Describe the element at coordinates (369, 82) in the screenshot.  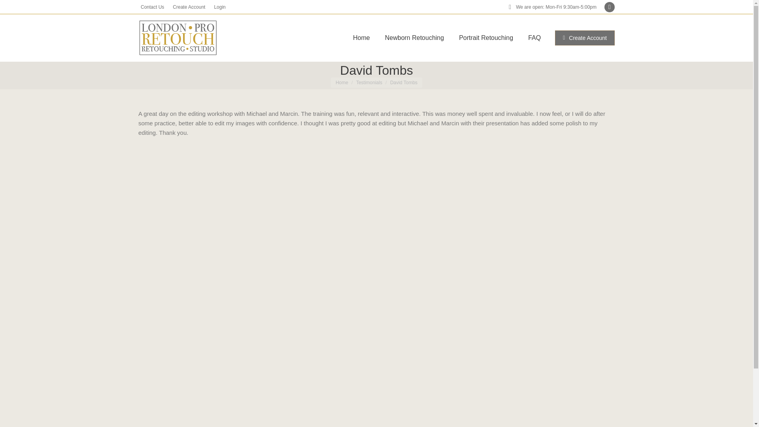
I see `Testimonials` at that location.